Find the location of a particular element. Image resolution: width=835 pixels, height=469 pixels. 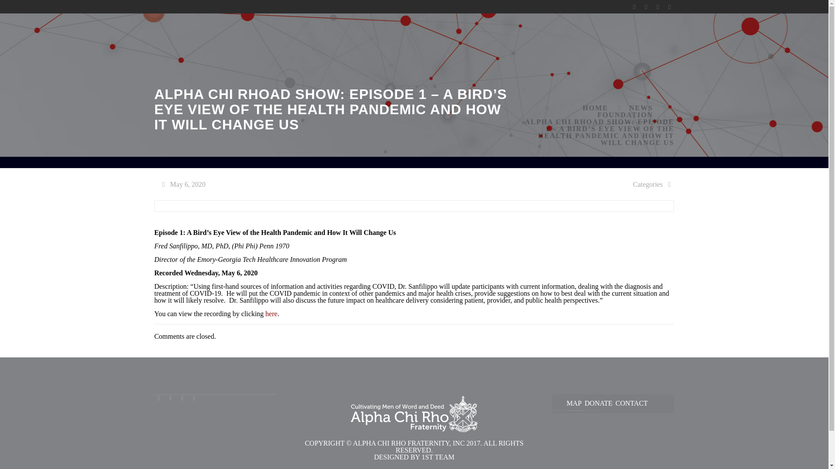

LinkedIn is located at coordinates (182, 398).